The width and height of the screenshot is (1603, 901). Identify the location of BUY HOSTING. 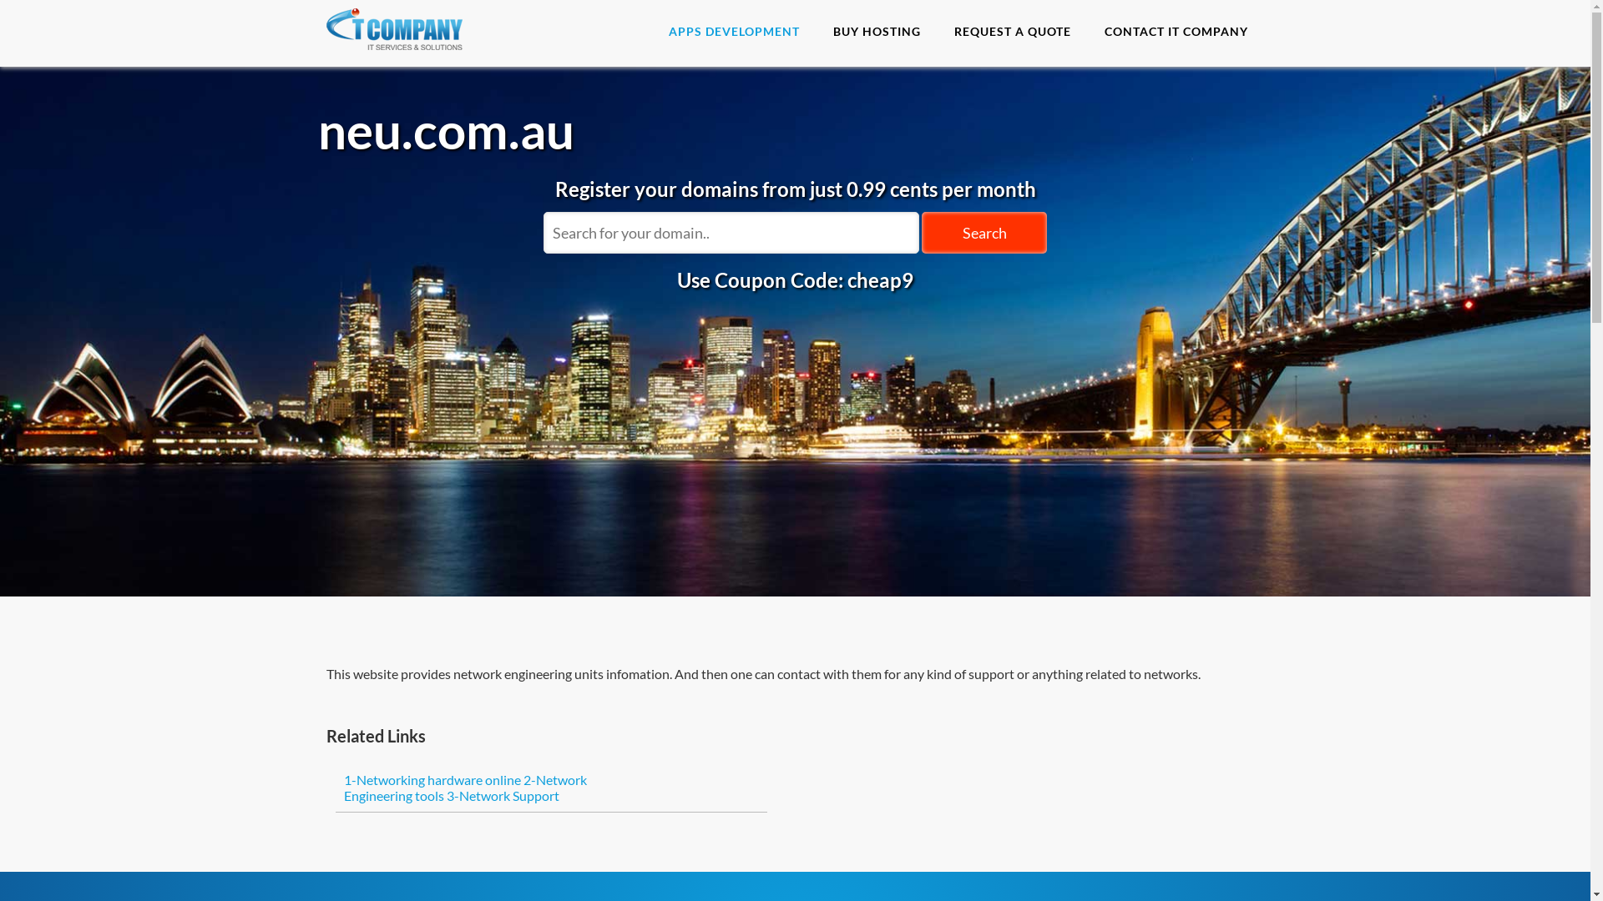
(877, 32).